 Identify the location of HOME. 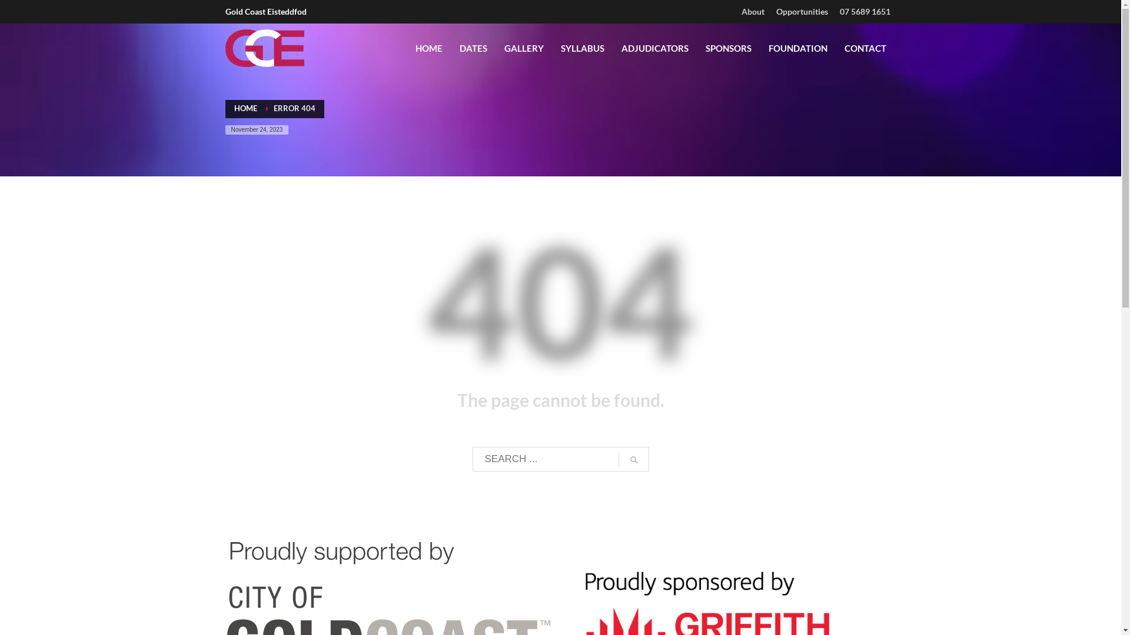
(246, 108).